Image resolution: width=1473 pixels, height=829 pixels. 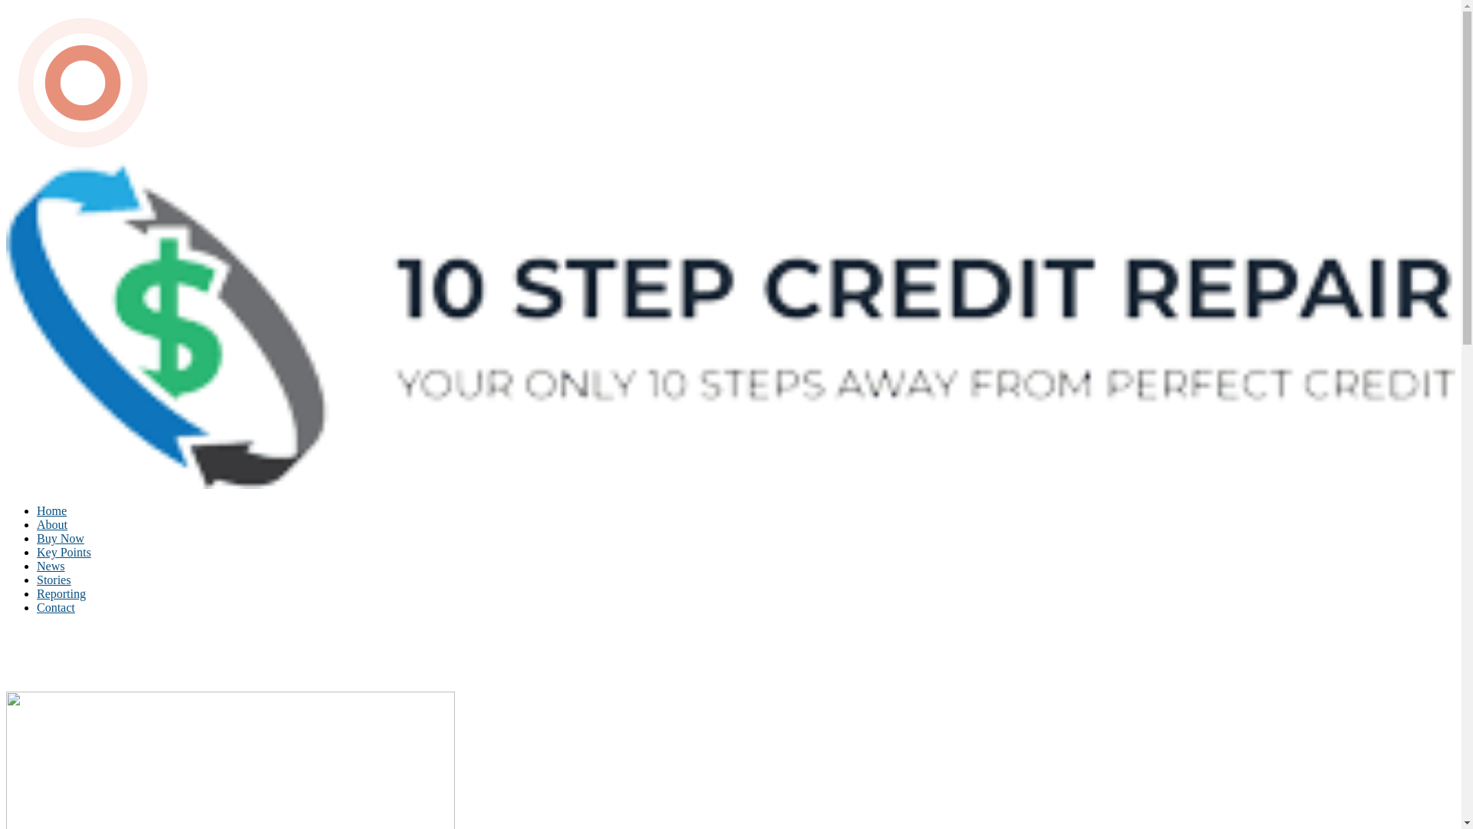 What do you see at coordinates (64, 553) in the screenshot?
I see `Key Points` at bounding box center [64, 553].